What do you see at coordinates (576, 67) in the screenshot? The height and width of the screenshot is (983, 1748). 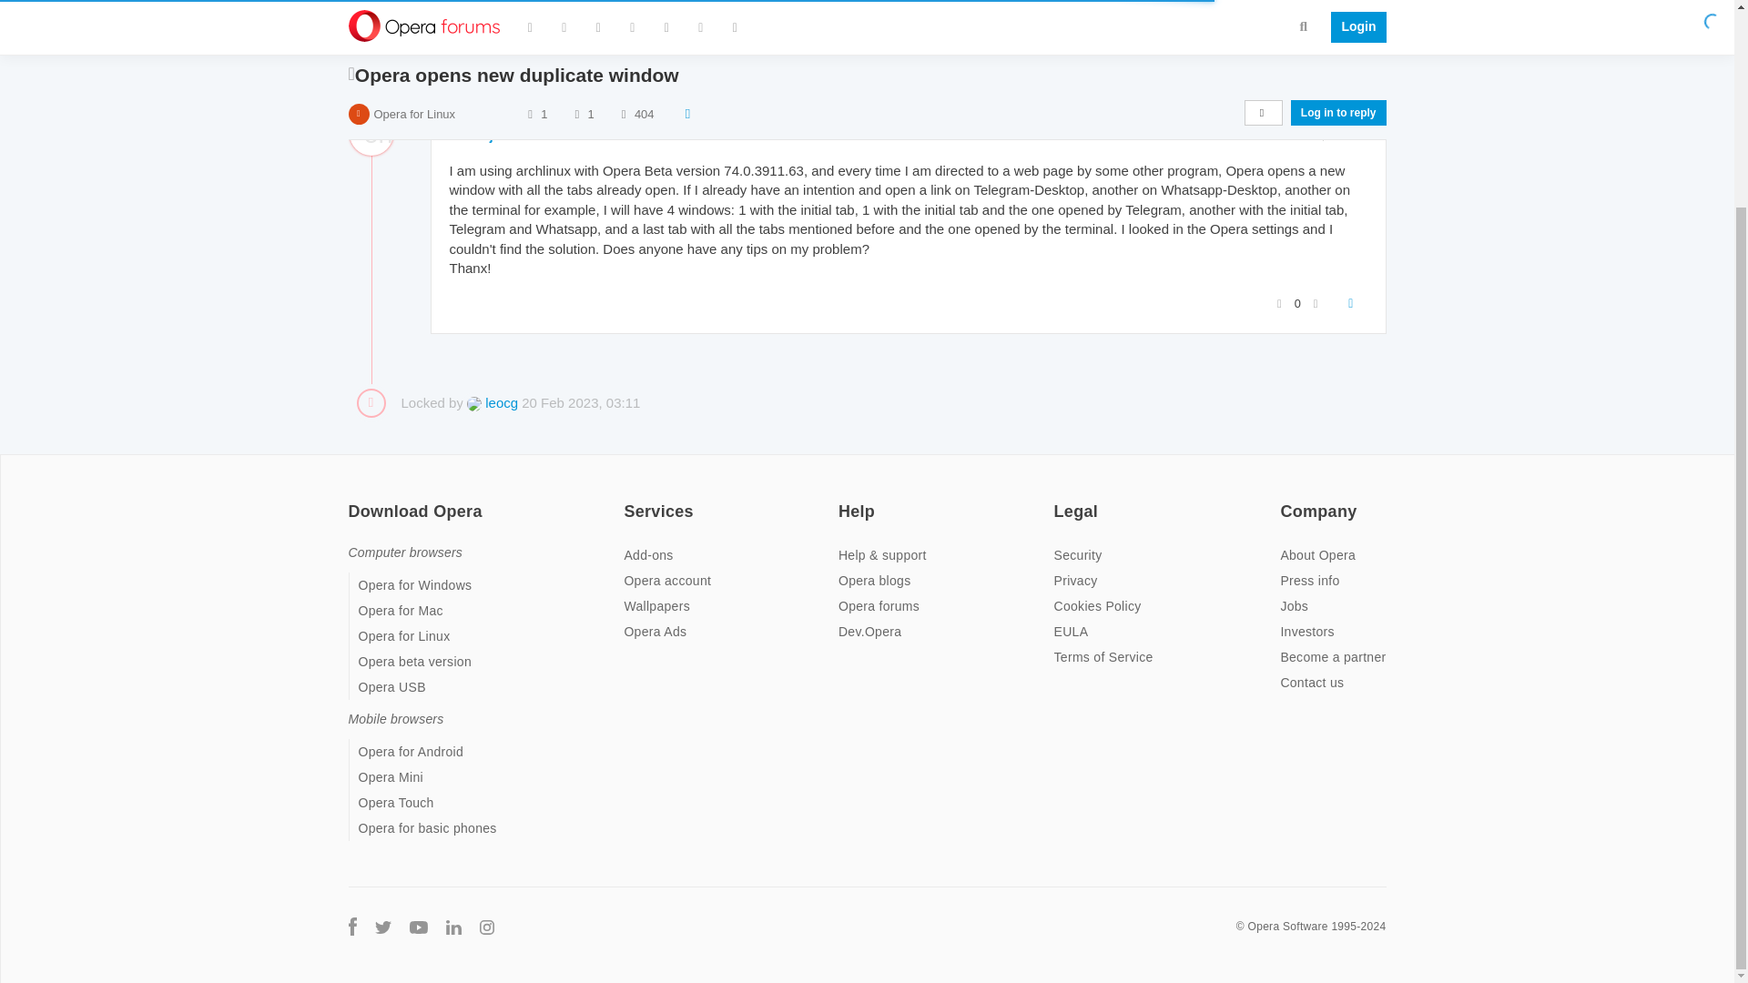 I see `Posts` at bounding box center [576, 67].